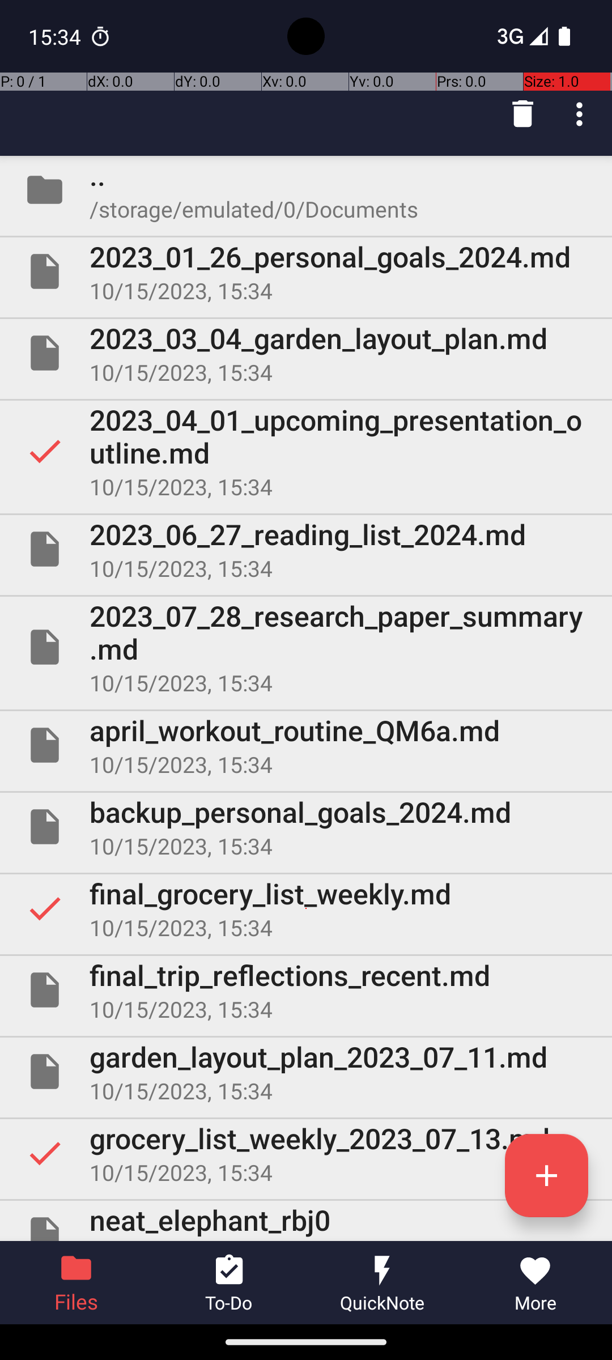 This screenshot has height=1360, width=612. Describe the element at coordinates (306, 1221) in the screenshot. I see `File neat_elephant_rbj0 ` at that location.